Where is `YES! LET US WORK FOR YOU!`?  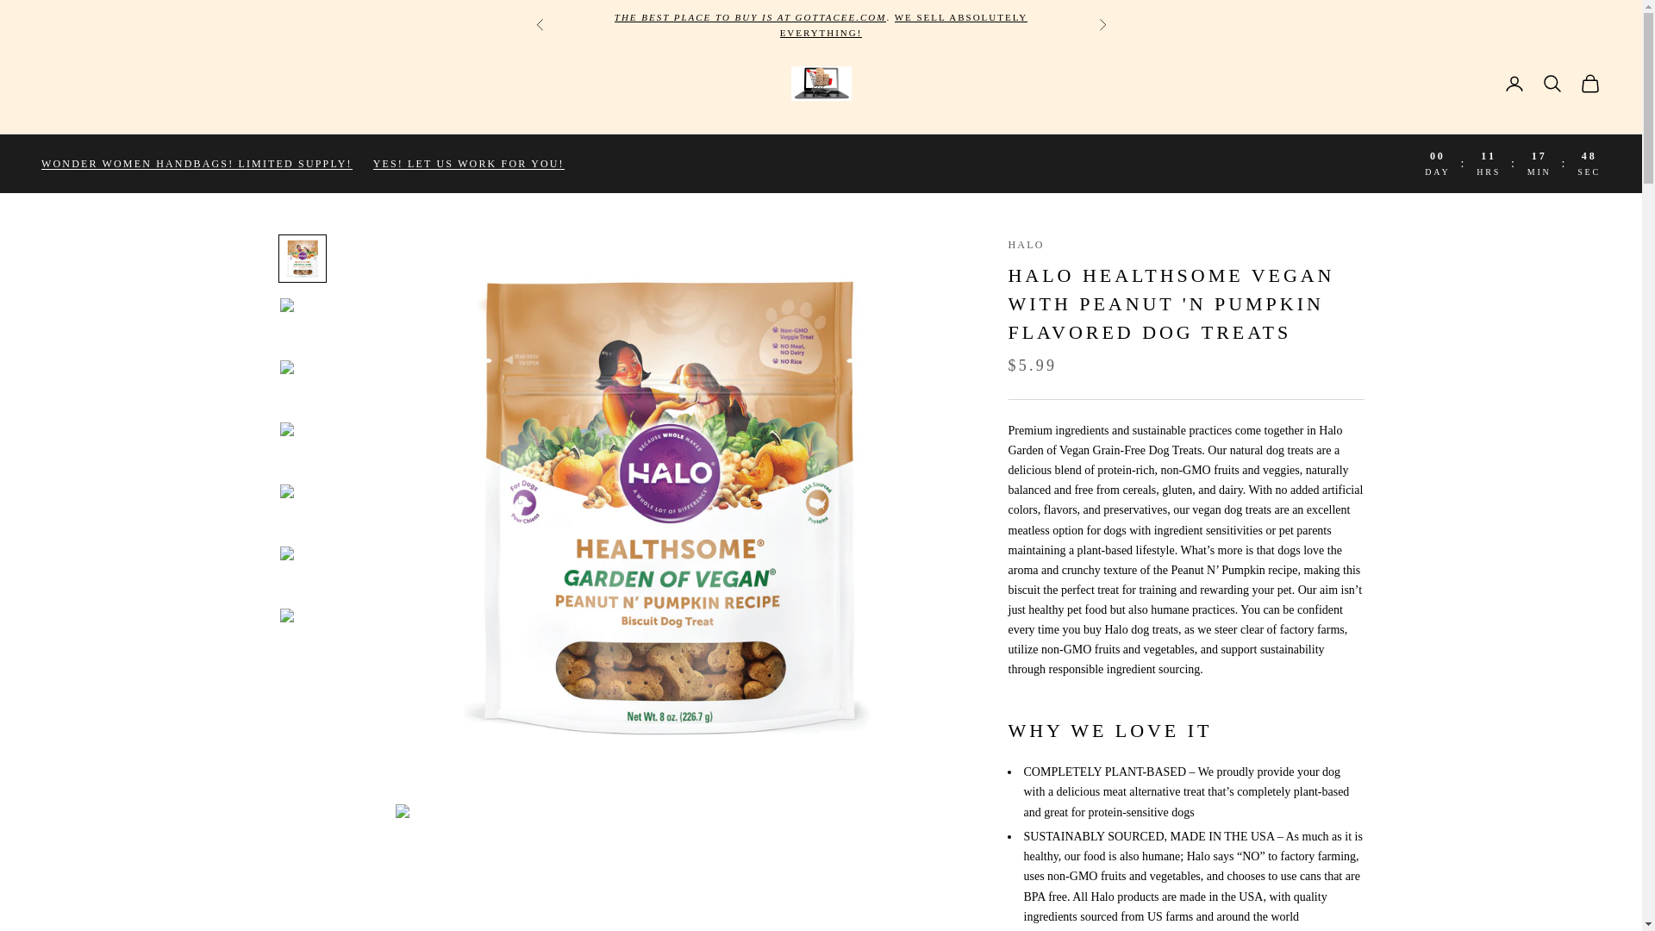 YES! LET US WORK FOR YOU! is located at coordinates (469, 164).